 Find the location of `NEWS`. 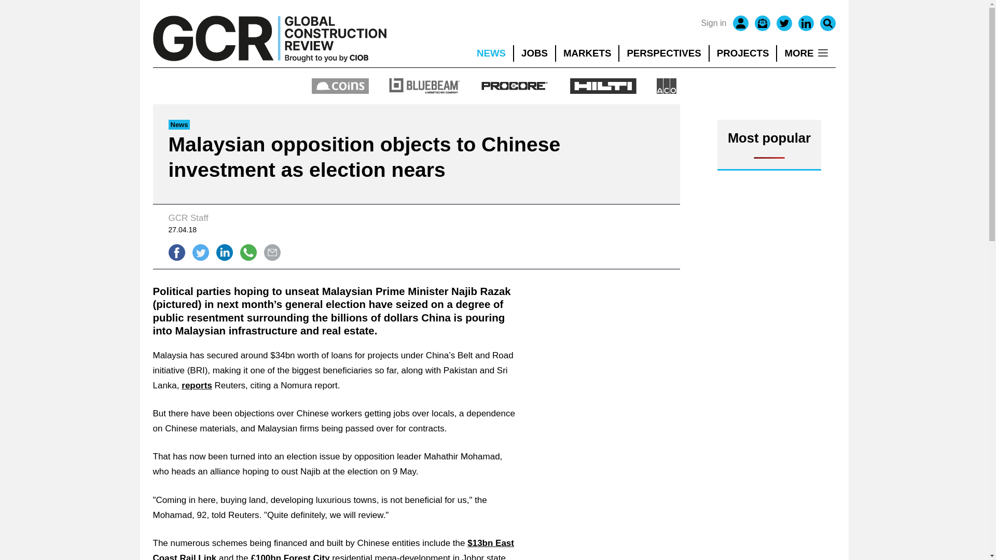

NEWS is located at coordinates (491, 53).